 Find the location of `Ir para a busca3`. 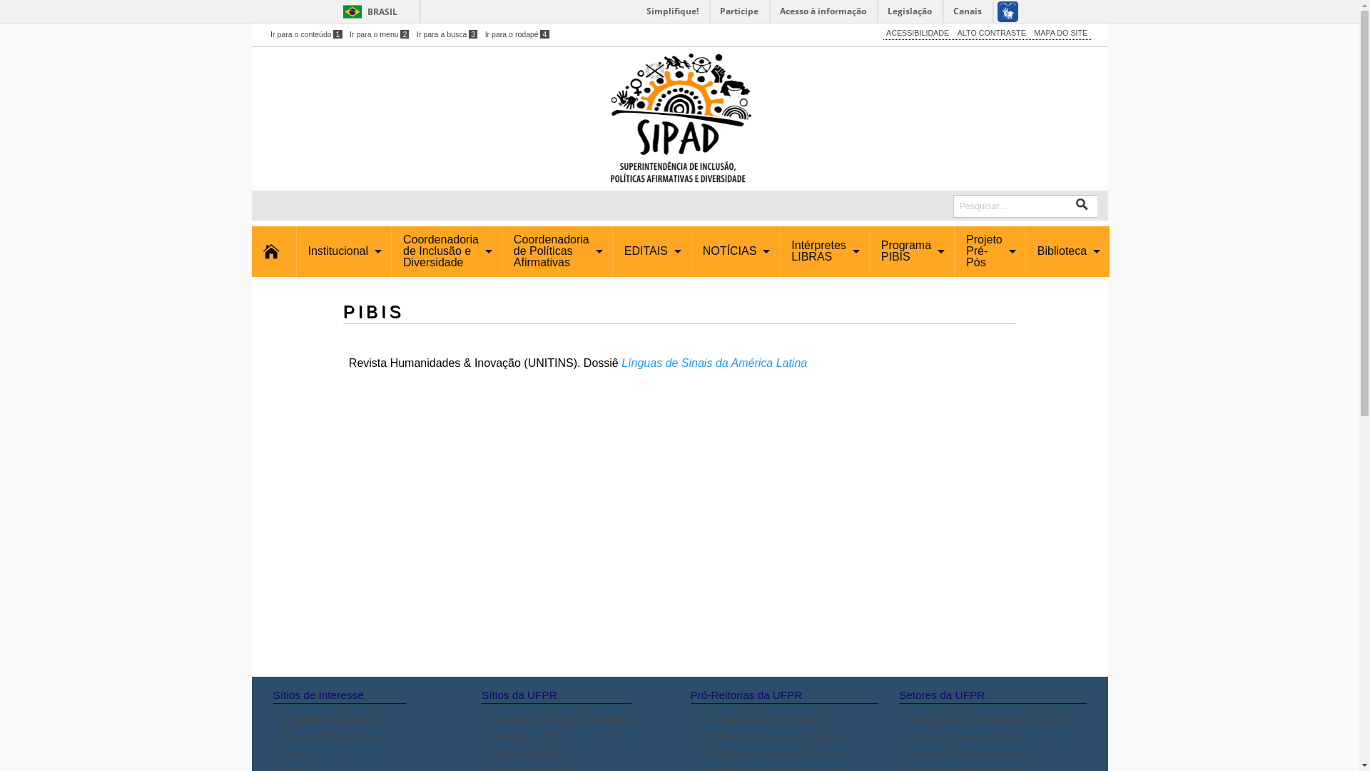

Ir para a busca3 is located at coordinates (447, 34).